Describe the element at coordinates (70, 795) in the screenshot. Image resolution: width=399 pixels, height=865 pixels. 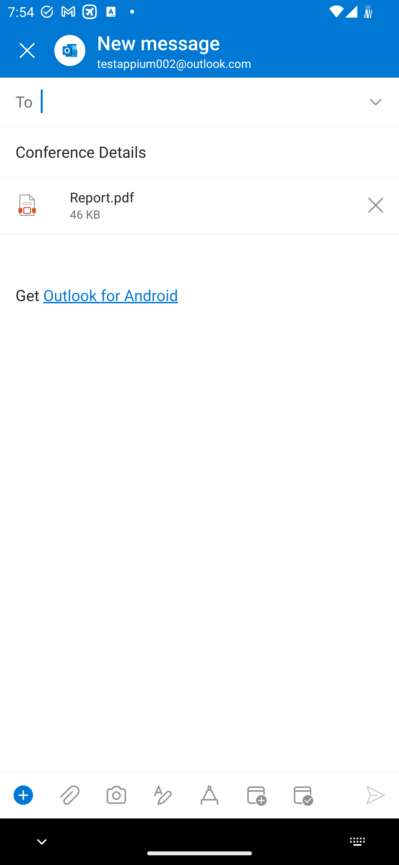
I see `Attach files` at that location.